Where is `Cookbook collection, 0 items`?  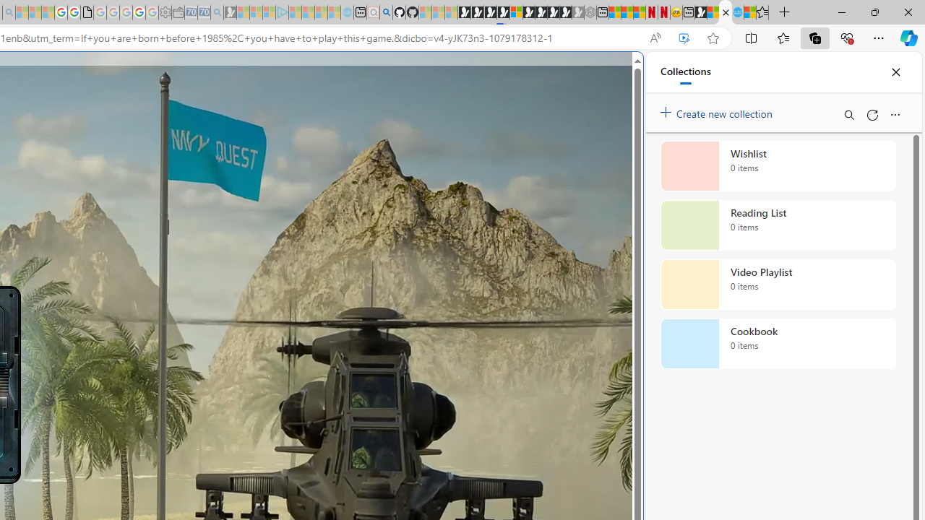 Cookbook collection, 0 items is located at coordinates (778, 344).